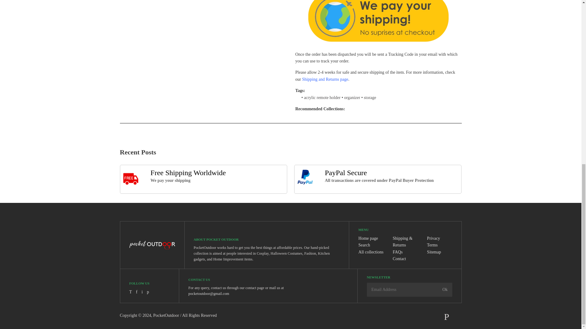 The width and height of the screenshot is (586, 329). What do you see at coordinates (445, 289) in the screenshot?
I see `Ok` at bounding box center [445, 289].